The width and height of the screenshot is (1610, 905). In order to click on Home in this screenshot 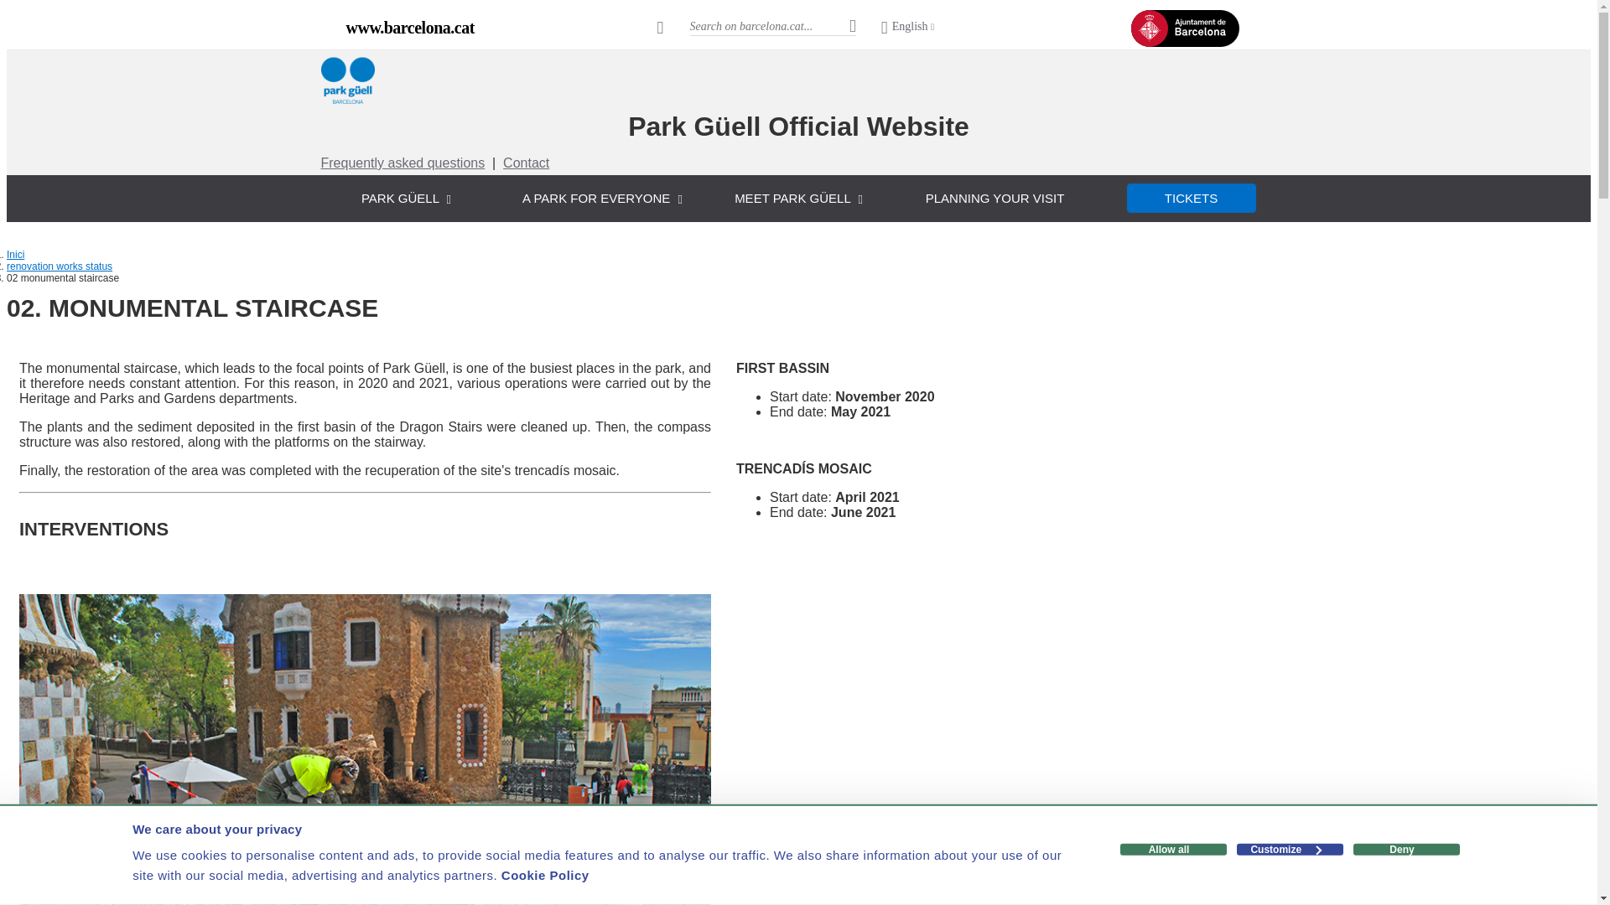, I will do `click(347, 102)`.